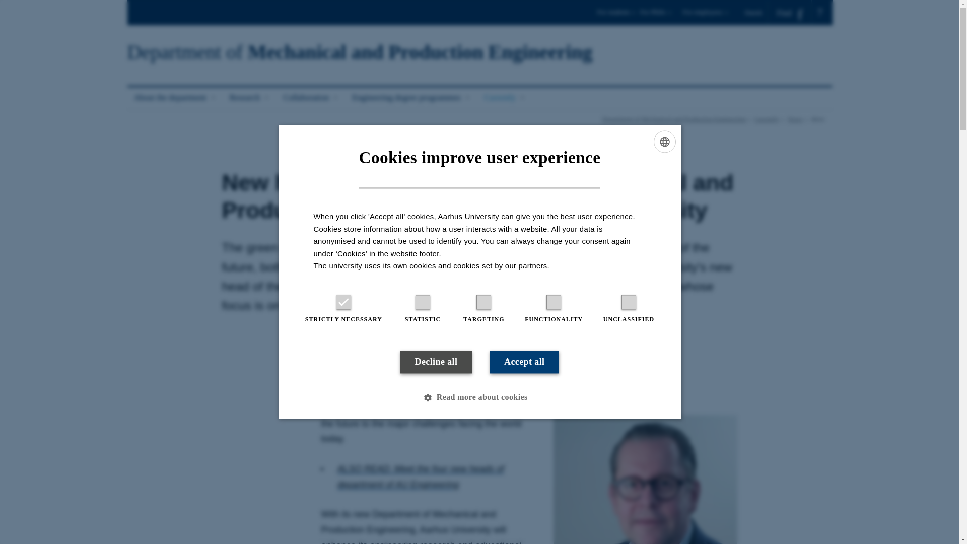 The height and width of the screenshot is (544, 967). What do you see at coordinates (790, 13) in the screenshot?
I see `Find` at bounding box center [790, 13].